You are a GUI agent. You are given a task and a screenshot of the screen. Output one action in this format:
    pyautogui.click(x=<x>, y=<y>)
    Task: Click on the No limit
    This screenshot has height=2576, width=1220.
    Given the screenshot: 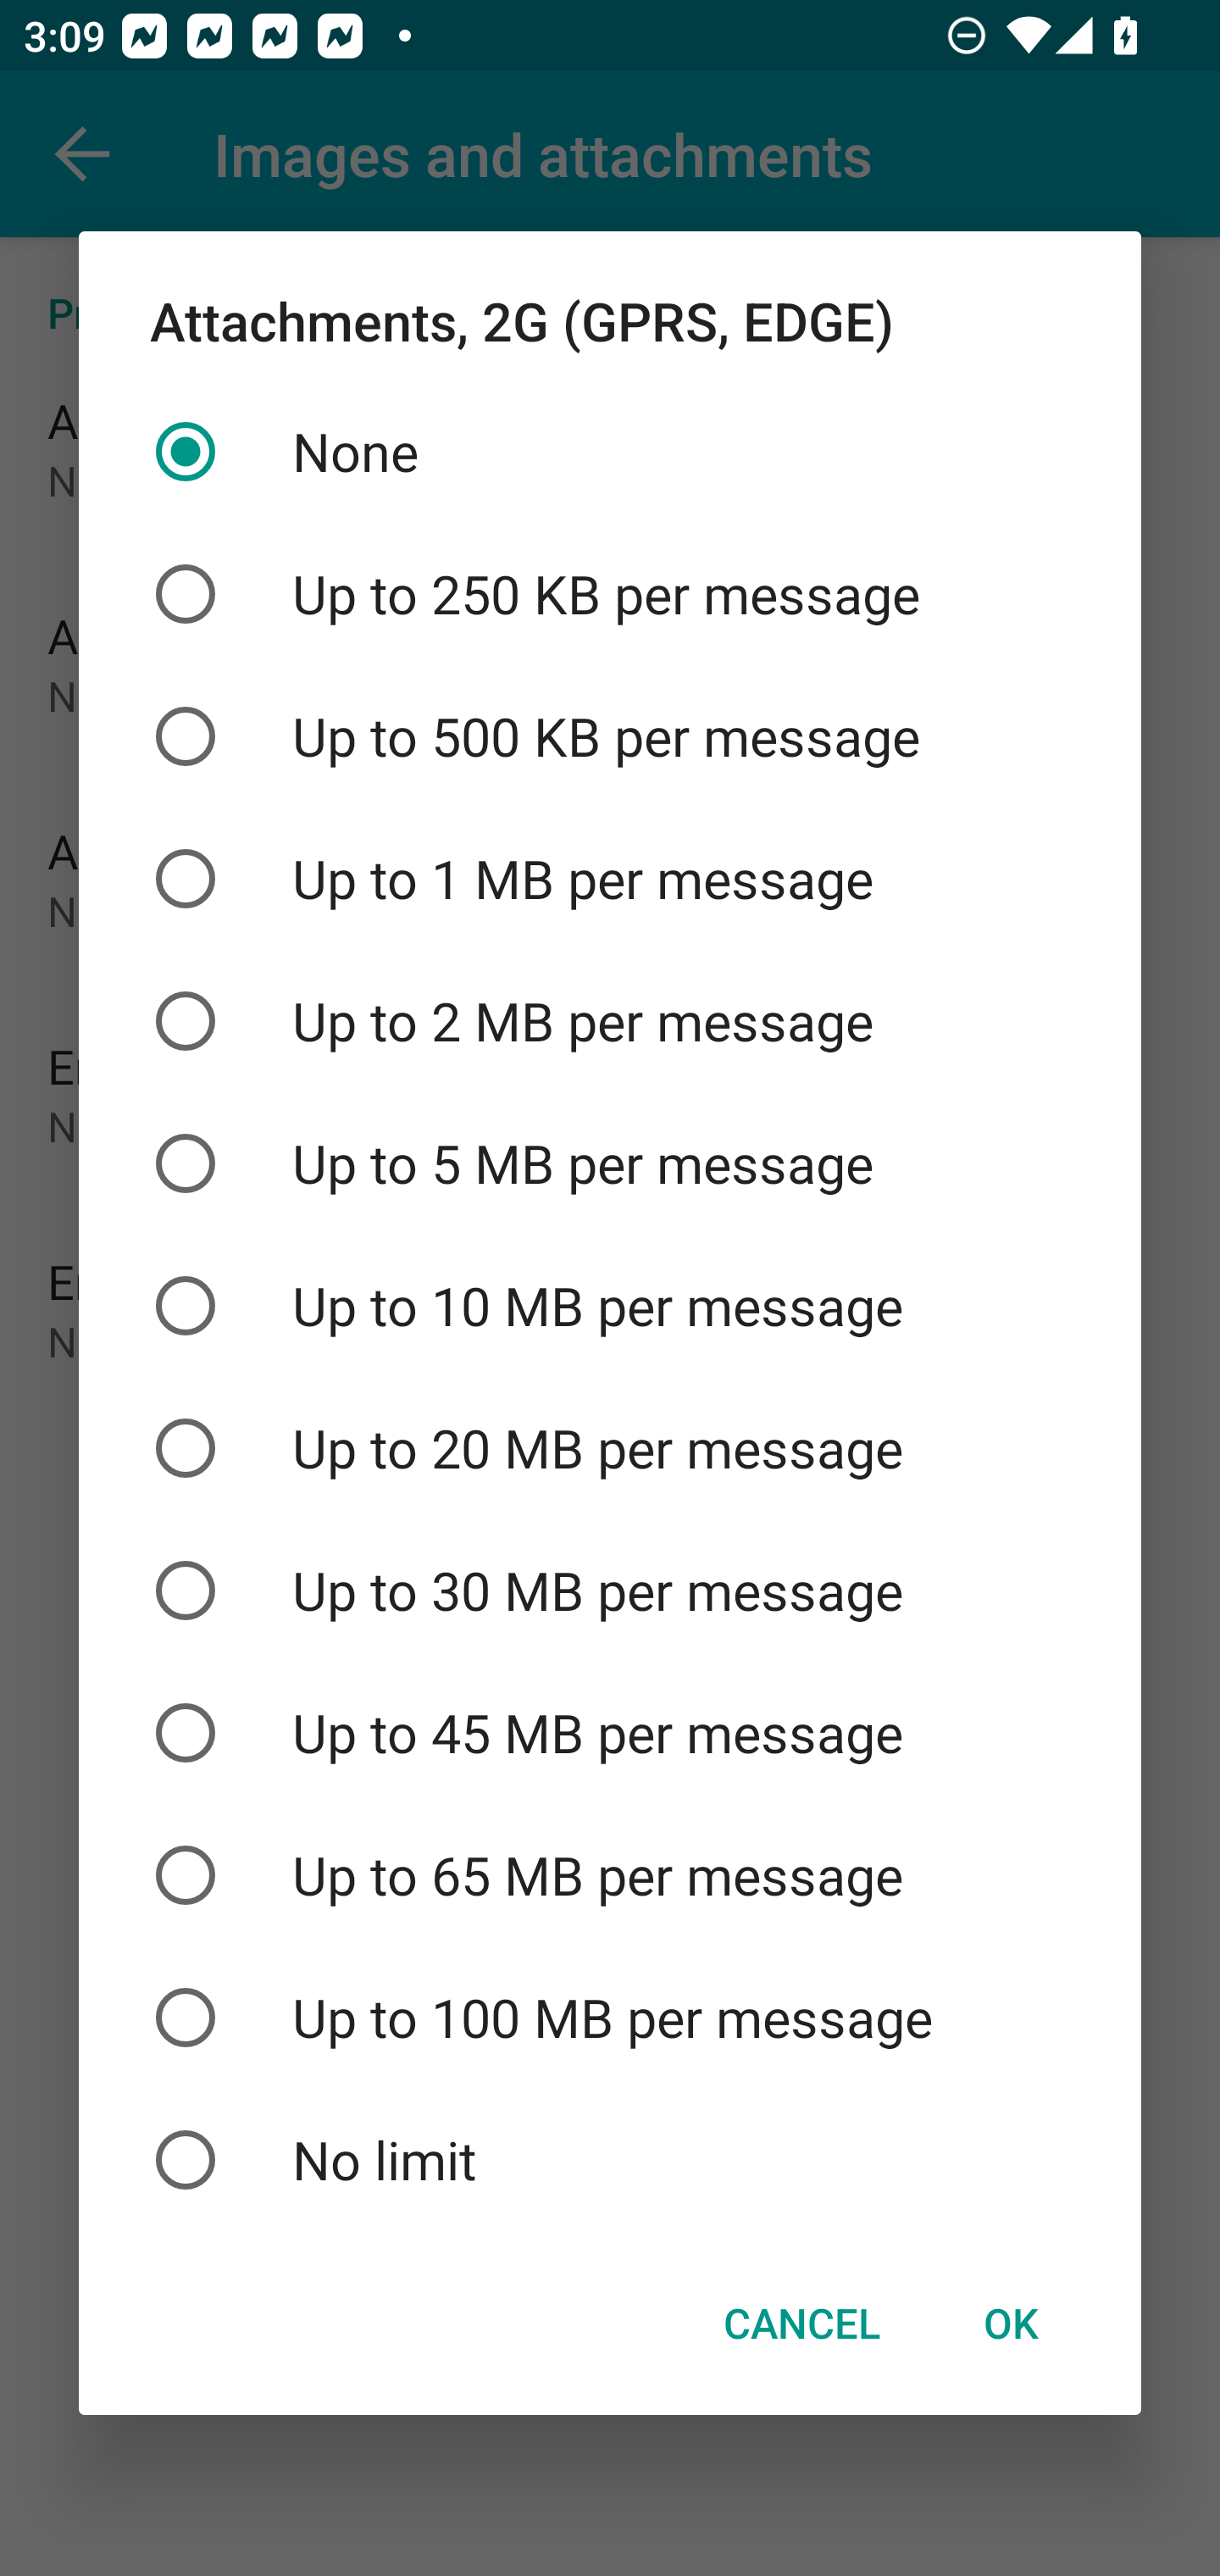 What is the action you would take?
    pyautogui.click(x=610, y=2159)
    